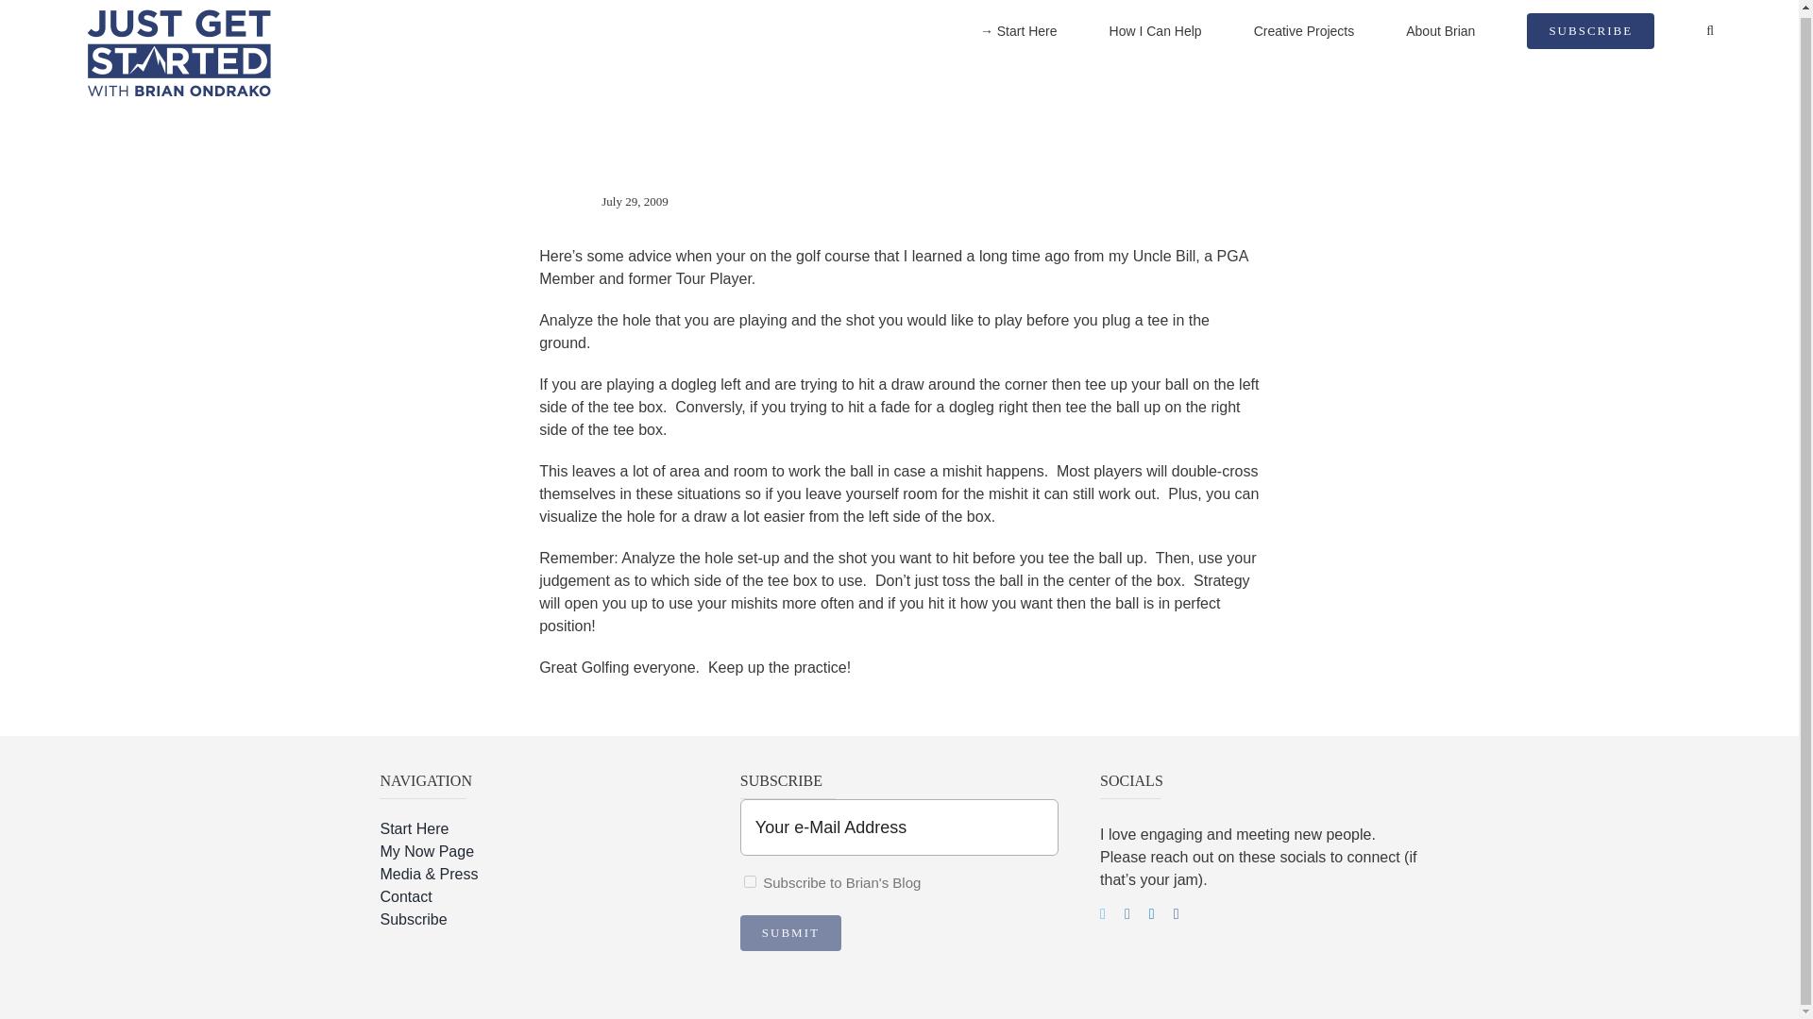 The height and width of the screenshot is (1019, 1813). Describe the element at coordinates (1304, 33) in the screenshot. I see `Creative Projects` at that location.